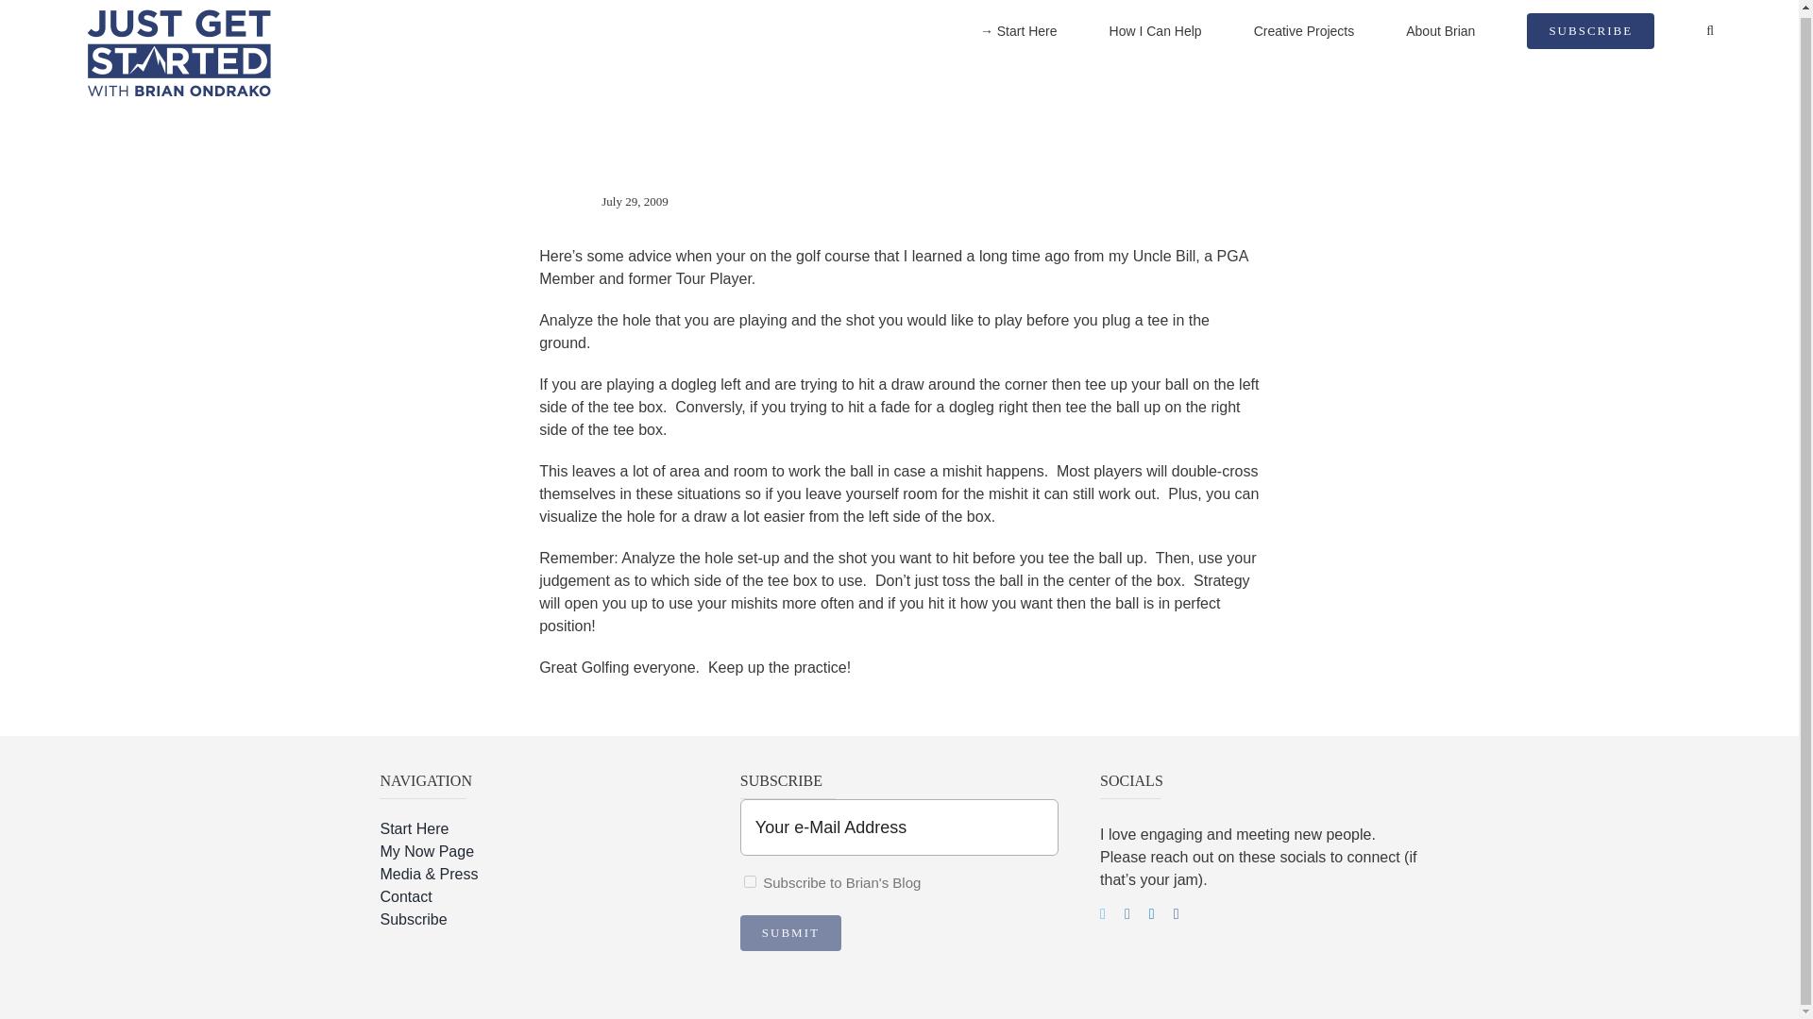 The height and width of the screenshot is (1019, 1813). Describe the element at coordinates (1304, 33) in the screenshot. I see `Creative Projects` at that location.